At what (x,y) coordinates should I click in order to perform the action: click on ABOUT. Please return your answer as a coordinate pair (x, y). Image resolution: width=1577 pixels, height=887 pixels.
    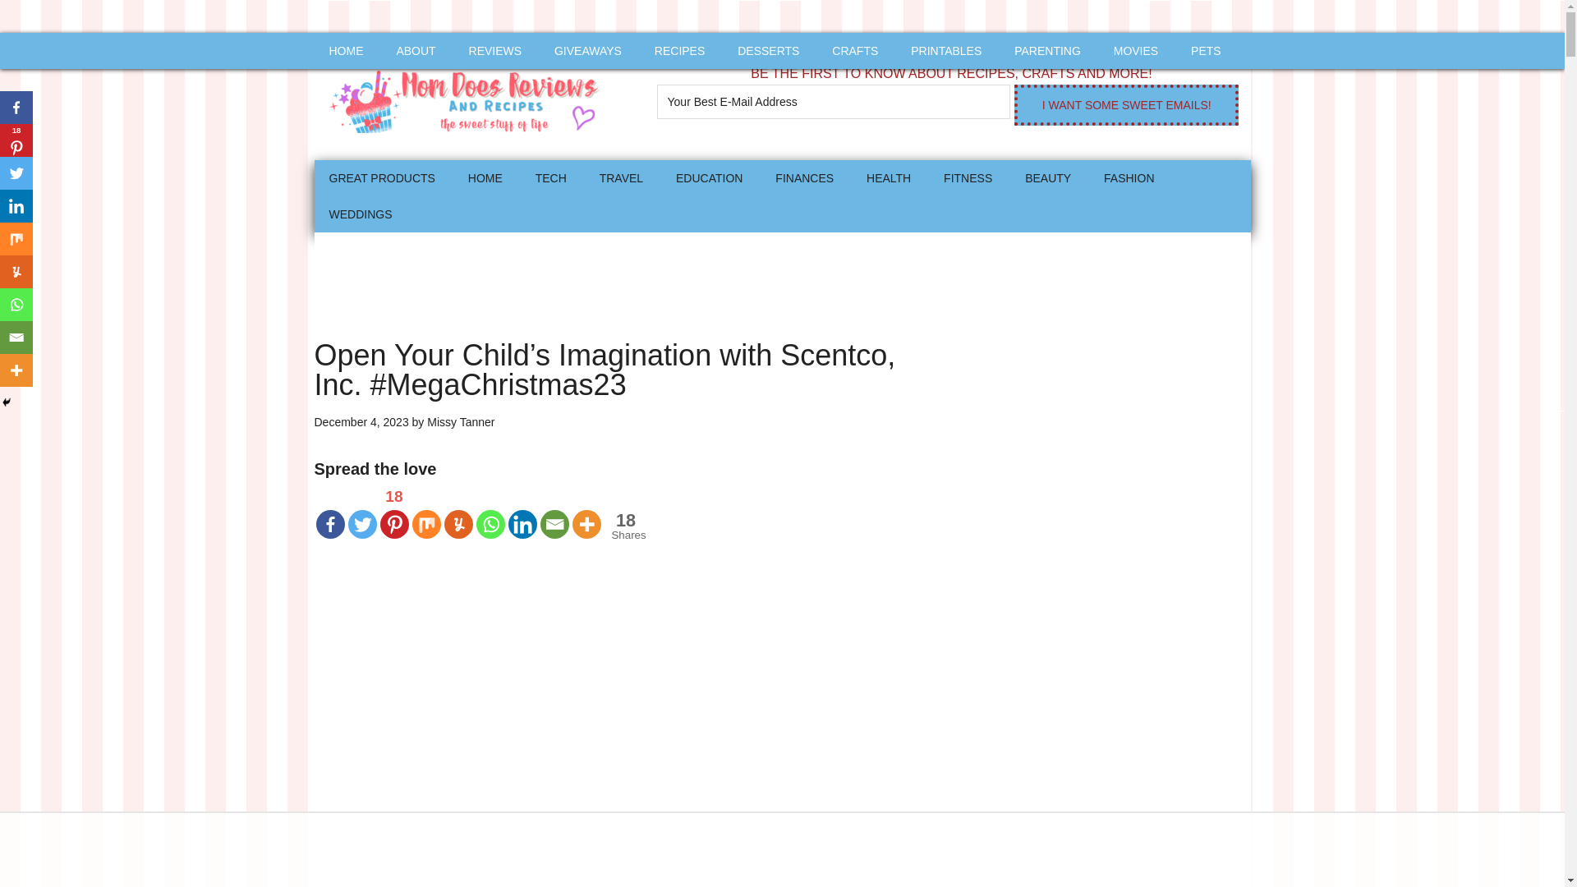
    Looking at the image, I should click on (416, 51).